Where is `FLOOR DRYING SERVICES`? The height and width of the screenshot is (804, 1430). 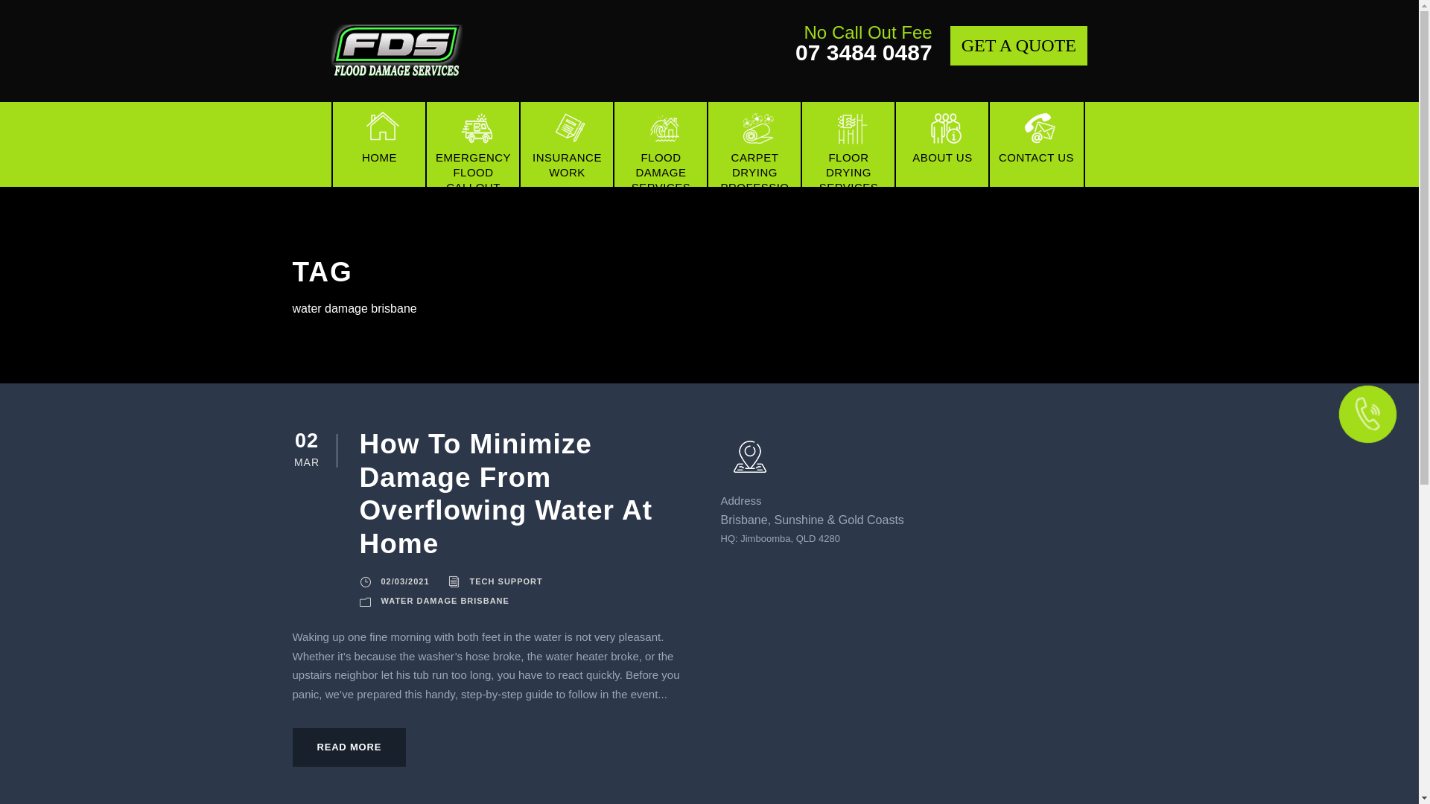
FLOOR DRYING SERVICES is located at coordinates (848, 144).